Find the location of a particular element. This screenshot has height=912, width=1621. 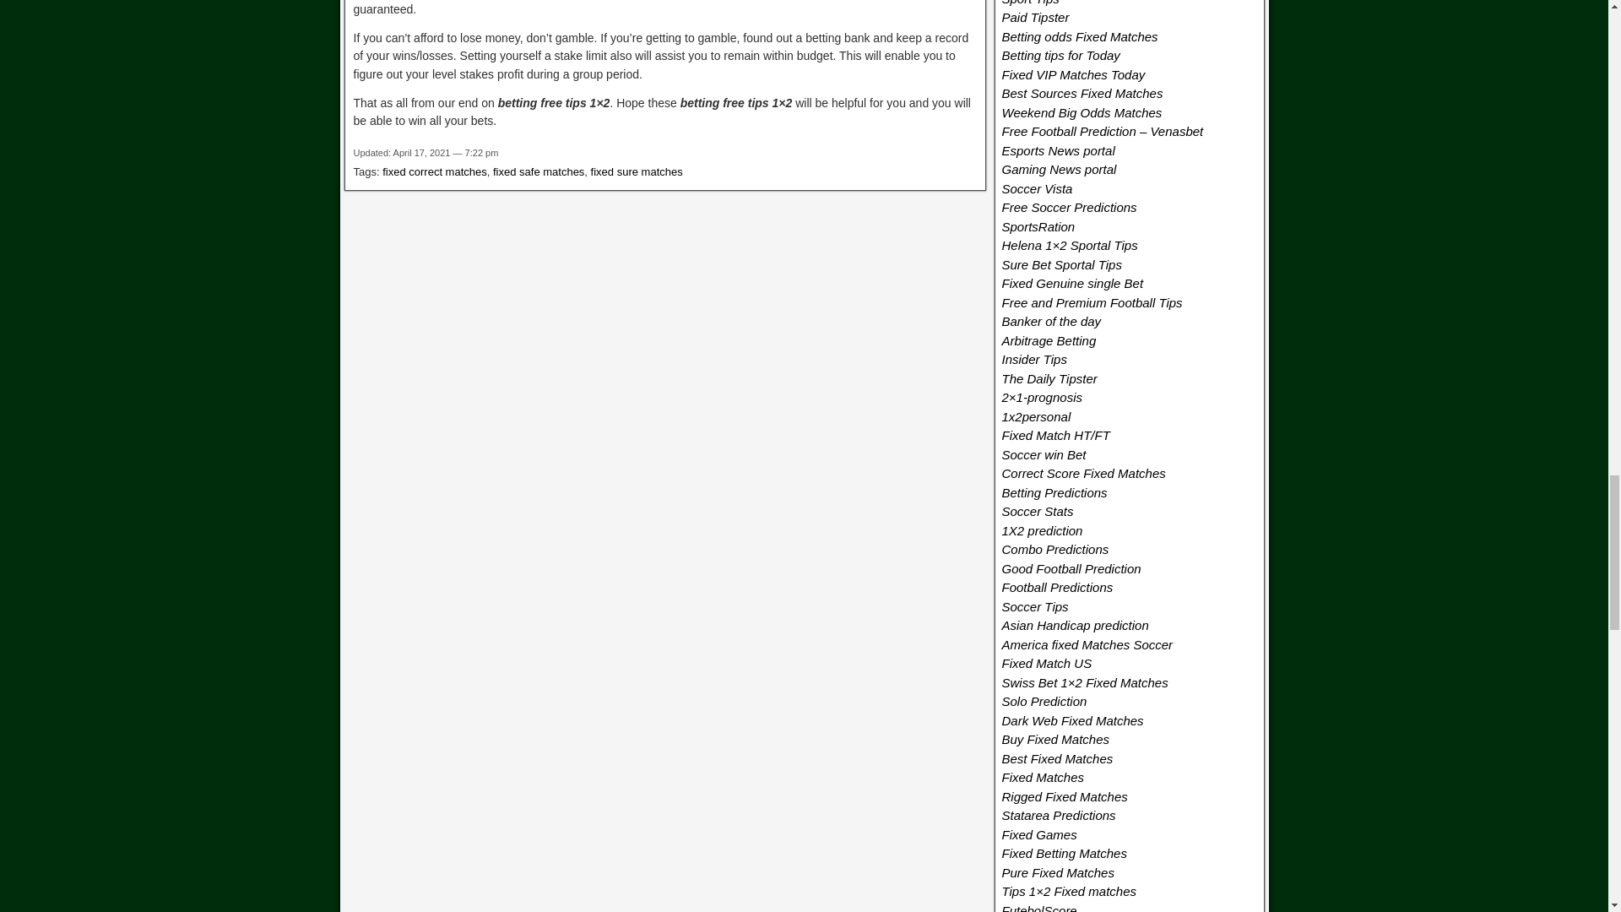

fixed safe matches is located at coordinates (538, 171).